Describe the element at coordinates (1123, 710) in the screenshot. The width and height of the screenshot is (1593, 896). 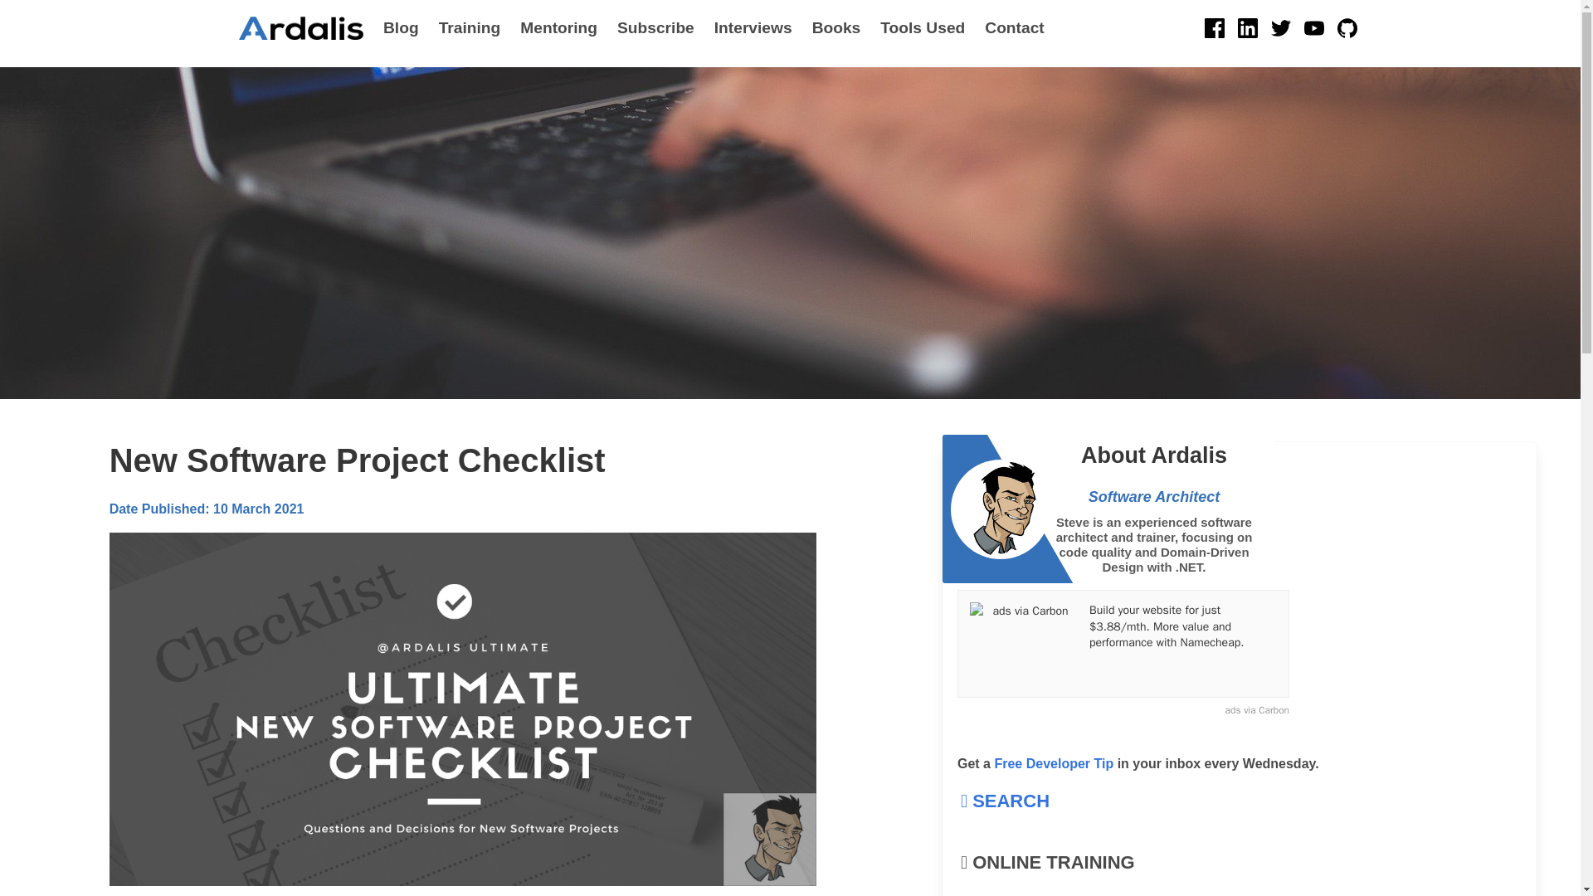
I see `ads via Carbon` at that location.